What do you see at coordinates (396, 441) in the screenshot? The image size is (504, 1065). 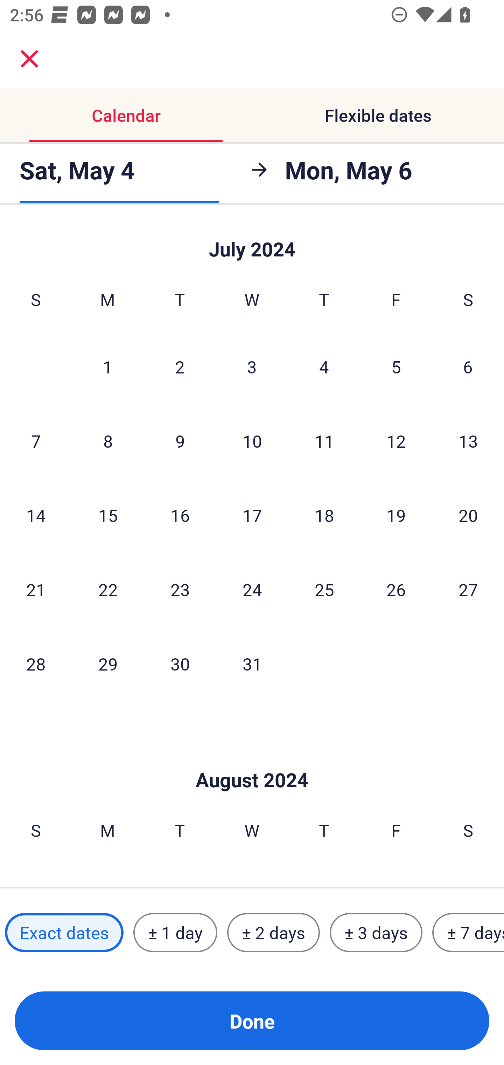 I see `12 Friday, July 12, 2024` at bounding box center [396, 441].